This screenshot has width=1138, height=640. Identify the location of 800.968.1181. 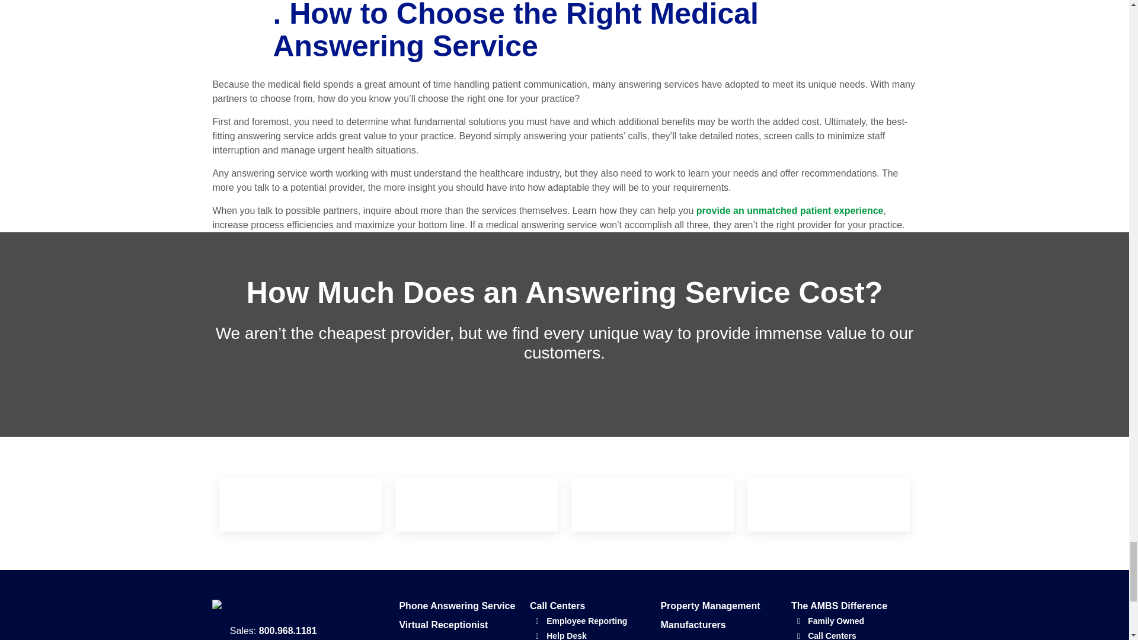
(288, 631).